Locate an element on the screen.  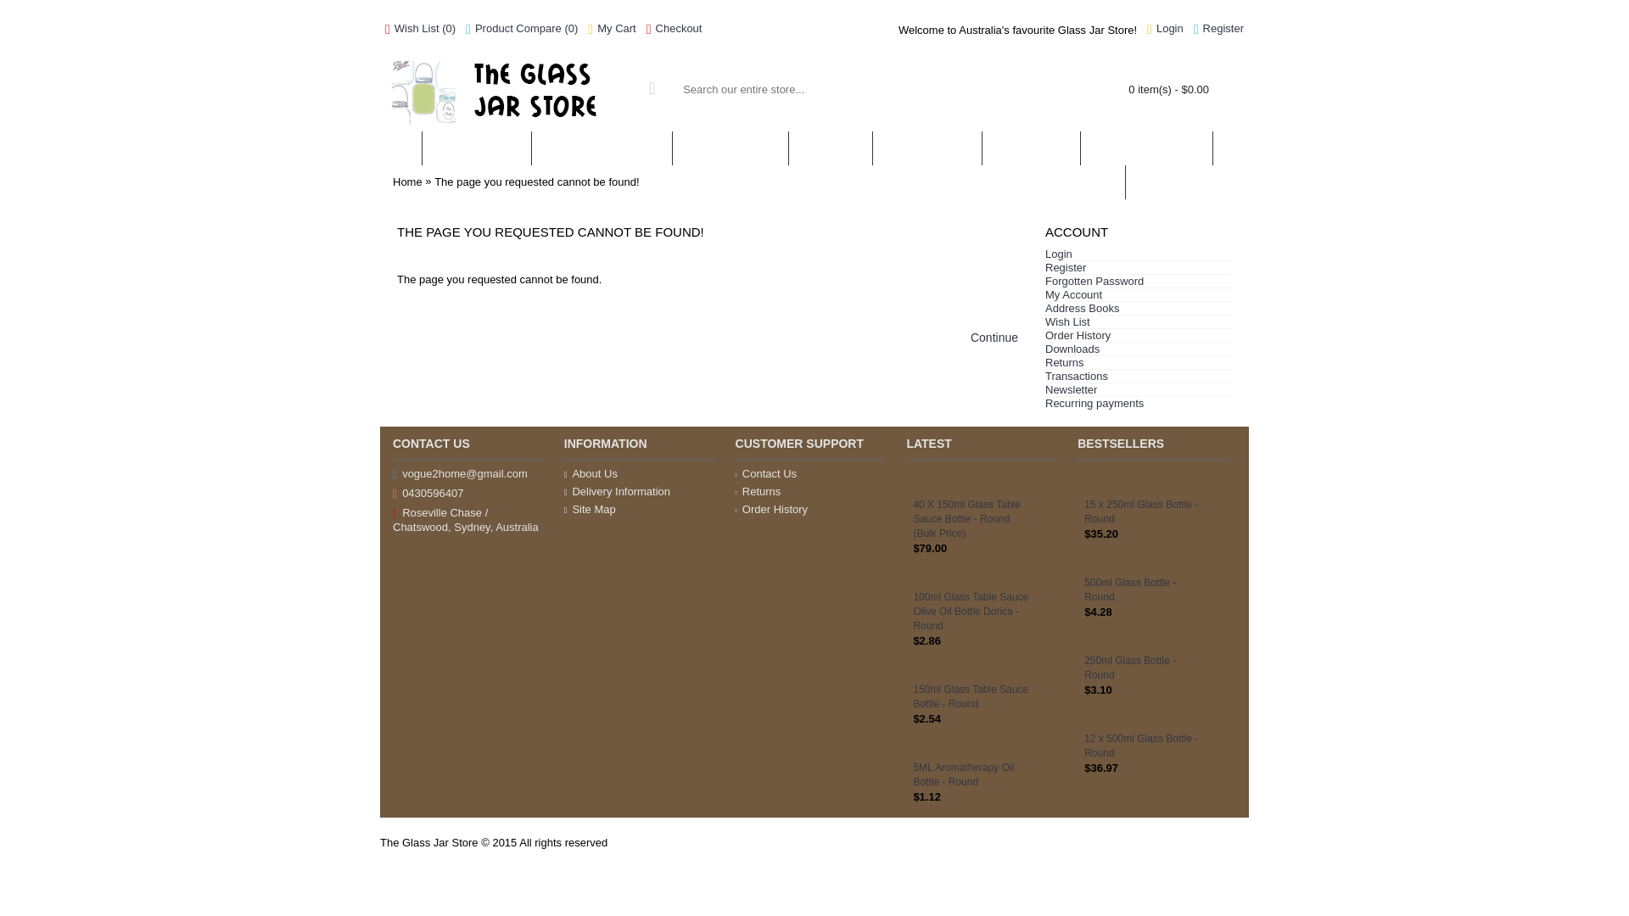
100ml Glass Table Sauce Olive Oil Bottle Dorica - Round is located at coordinates (973, 612).